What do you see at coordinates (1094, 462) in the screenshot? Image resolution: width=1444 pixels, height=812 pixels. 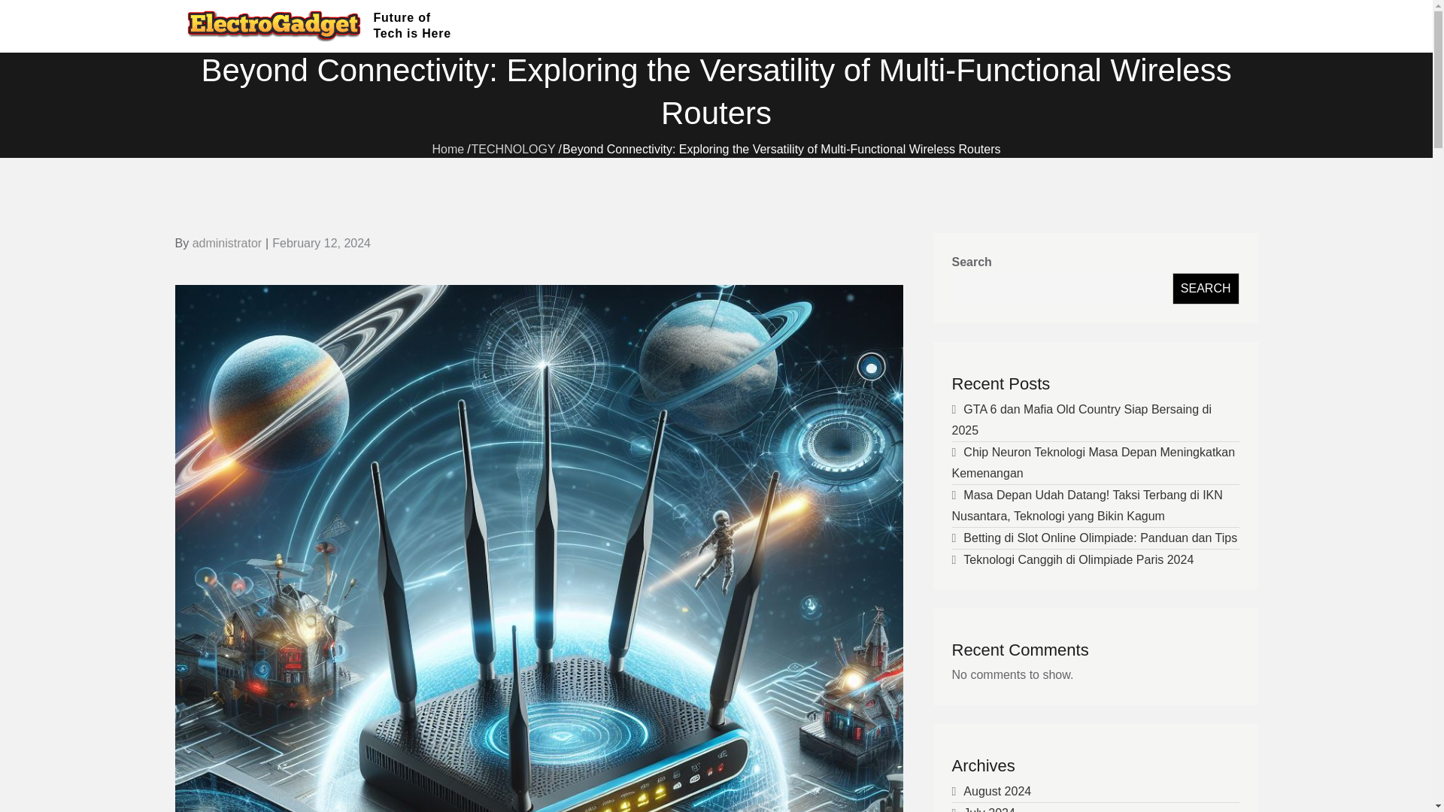 I see `Chip Neuron Teknologi Masa Depan Meningkatkan Kemenangan` at bounding box center [1094, 462].